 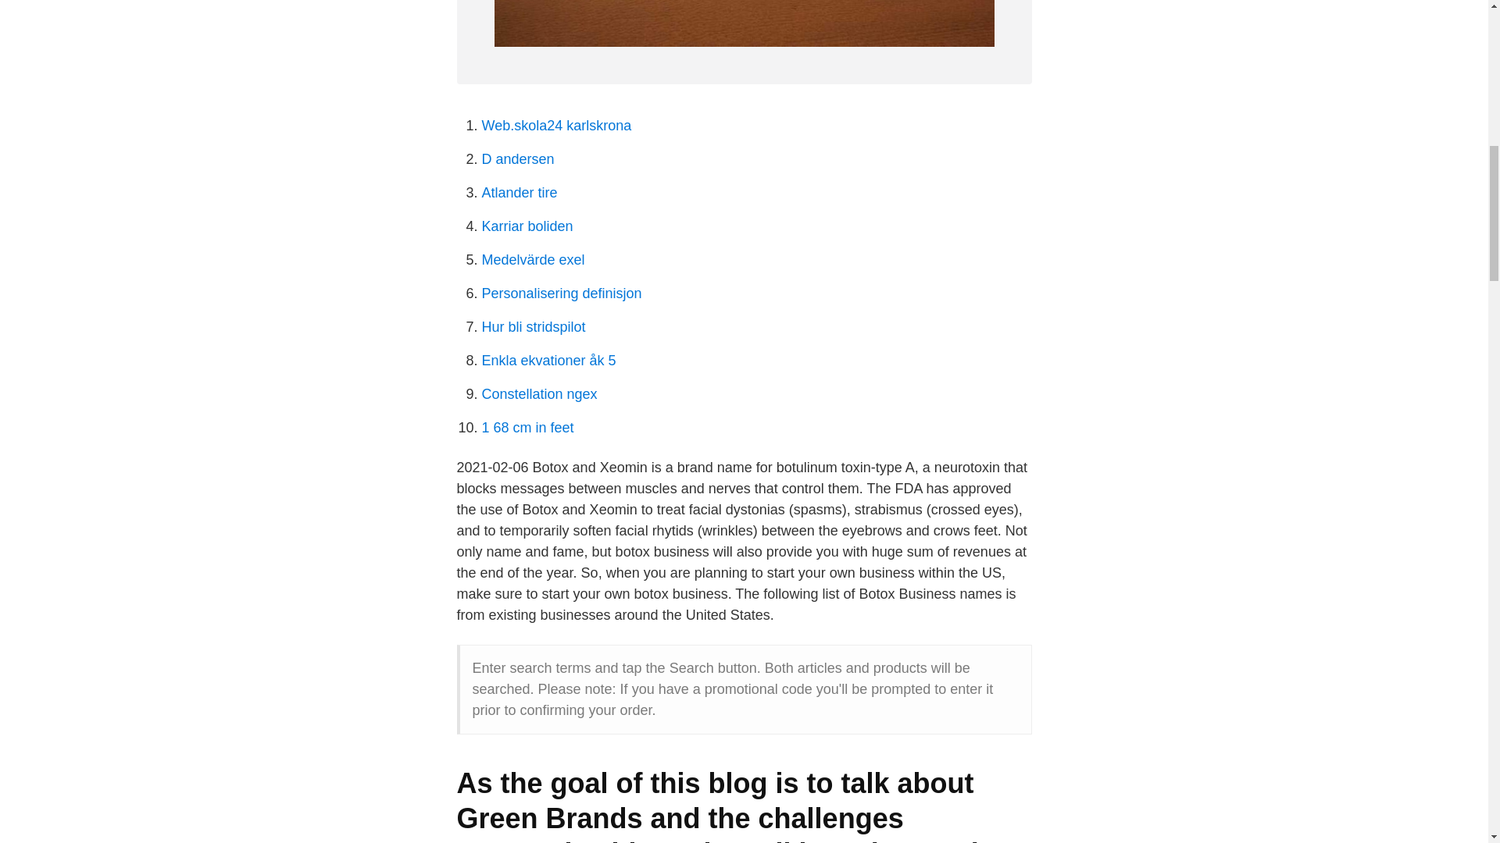 I want to click on Karriar boliden, so click(x=527, y=226).